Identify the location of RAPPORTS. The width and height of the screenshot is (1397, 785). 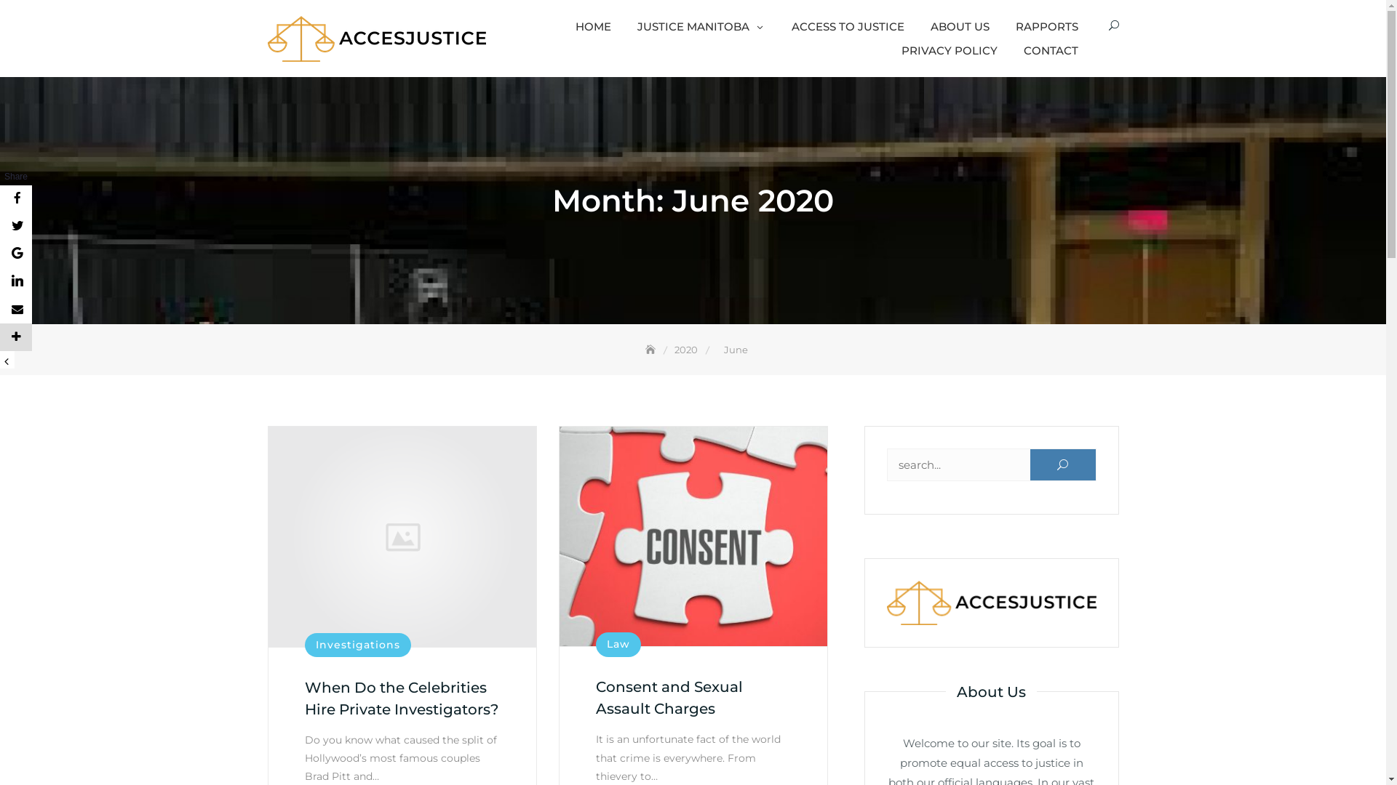
(1047, 26).